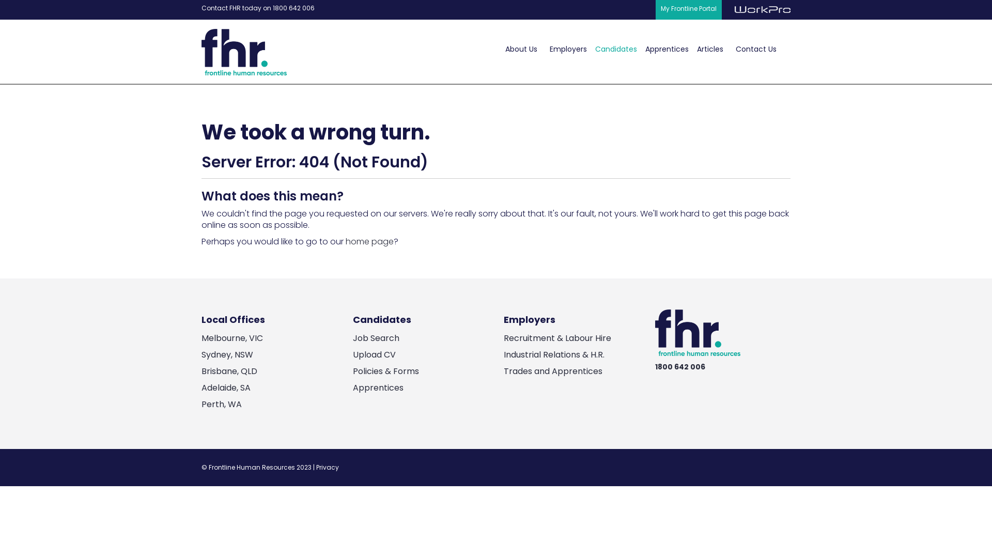 Image resolution: width=992 pixels, height=558 pixels. What do you see at coordinates (710, 52) in the screenshot?
I see `Articles` at bounding box center [710, 52].